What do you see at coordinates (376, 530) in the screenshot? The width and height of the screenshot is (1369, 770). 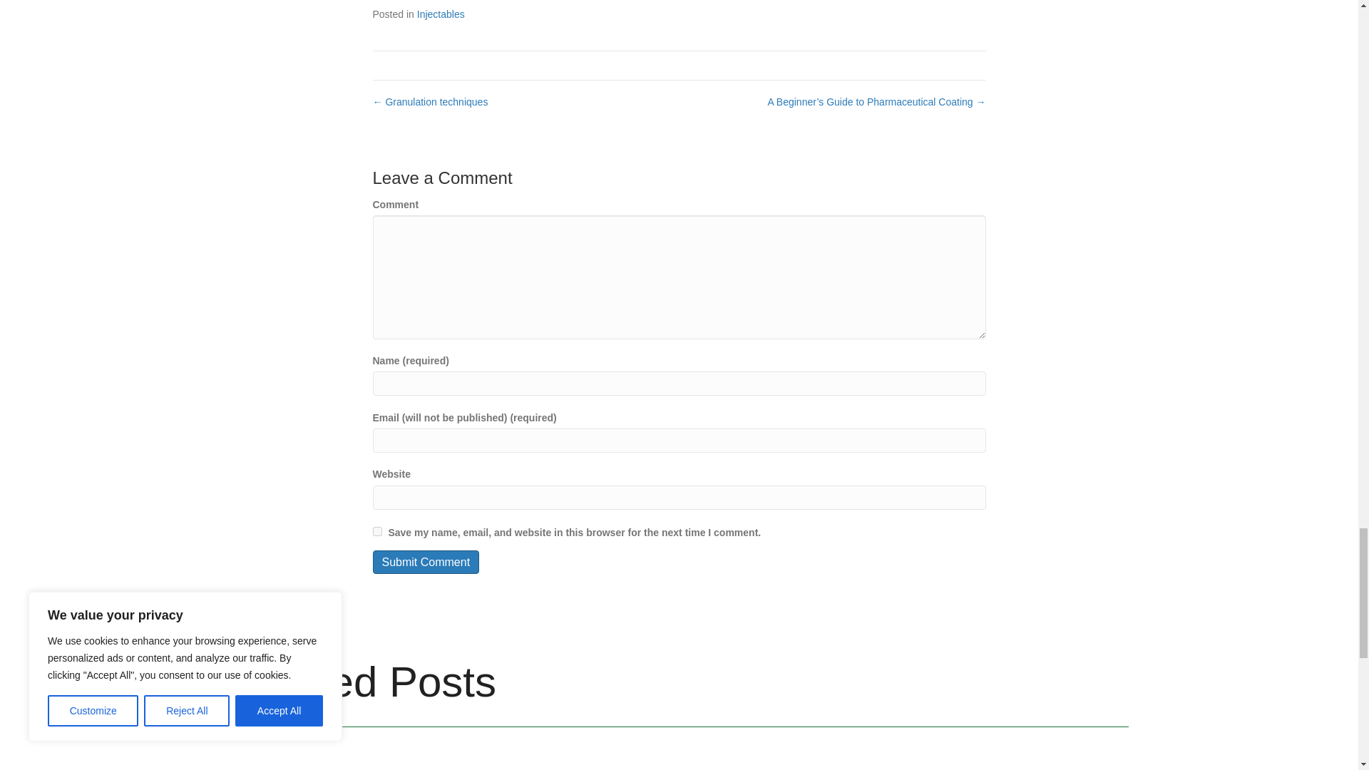 I see `yes` at bounding box center [376, 530].